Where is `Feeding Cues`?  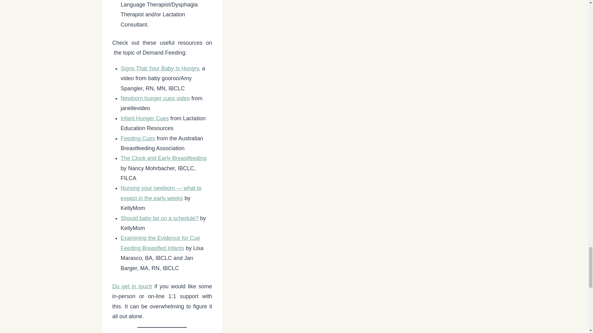
Feeding Cues is located at coordinates (137, 138).